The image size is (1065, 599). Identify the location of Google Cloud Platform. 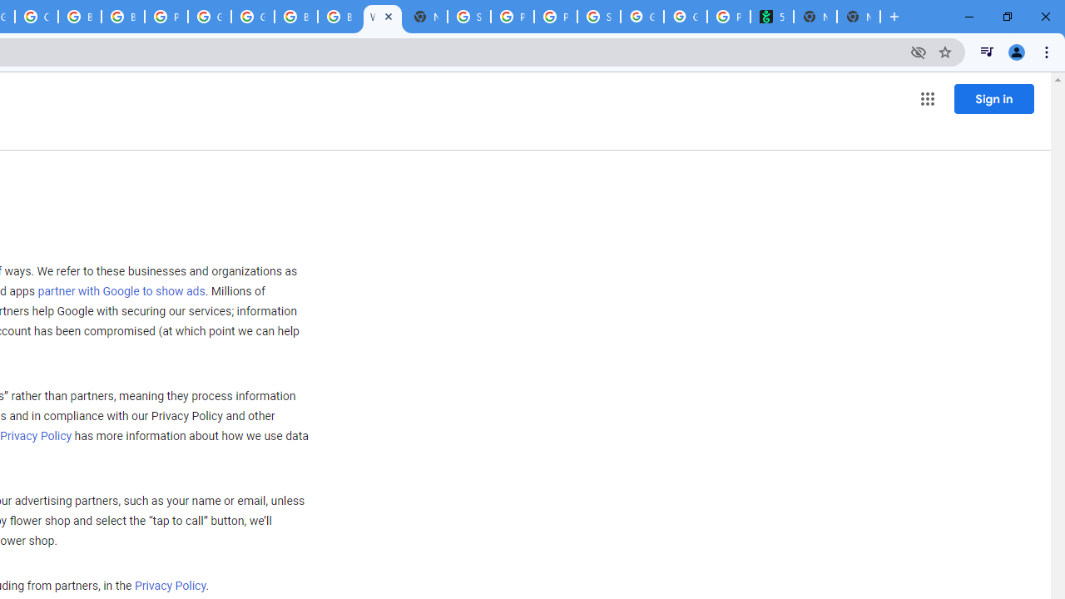
(210, 17).